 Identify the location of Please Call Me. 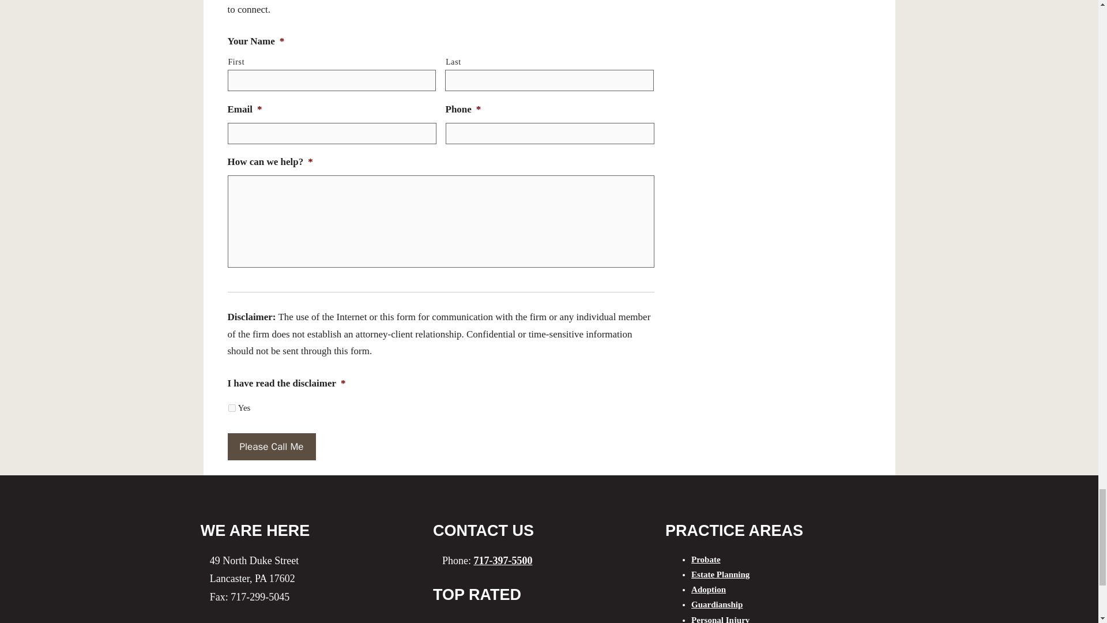
(271, 446).